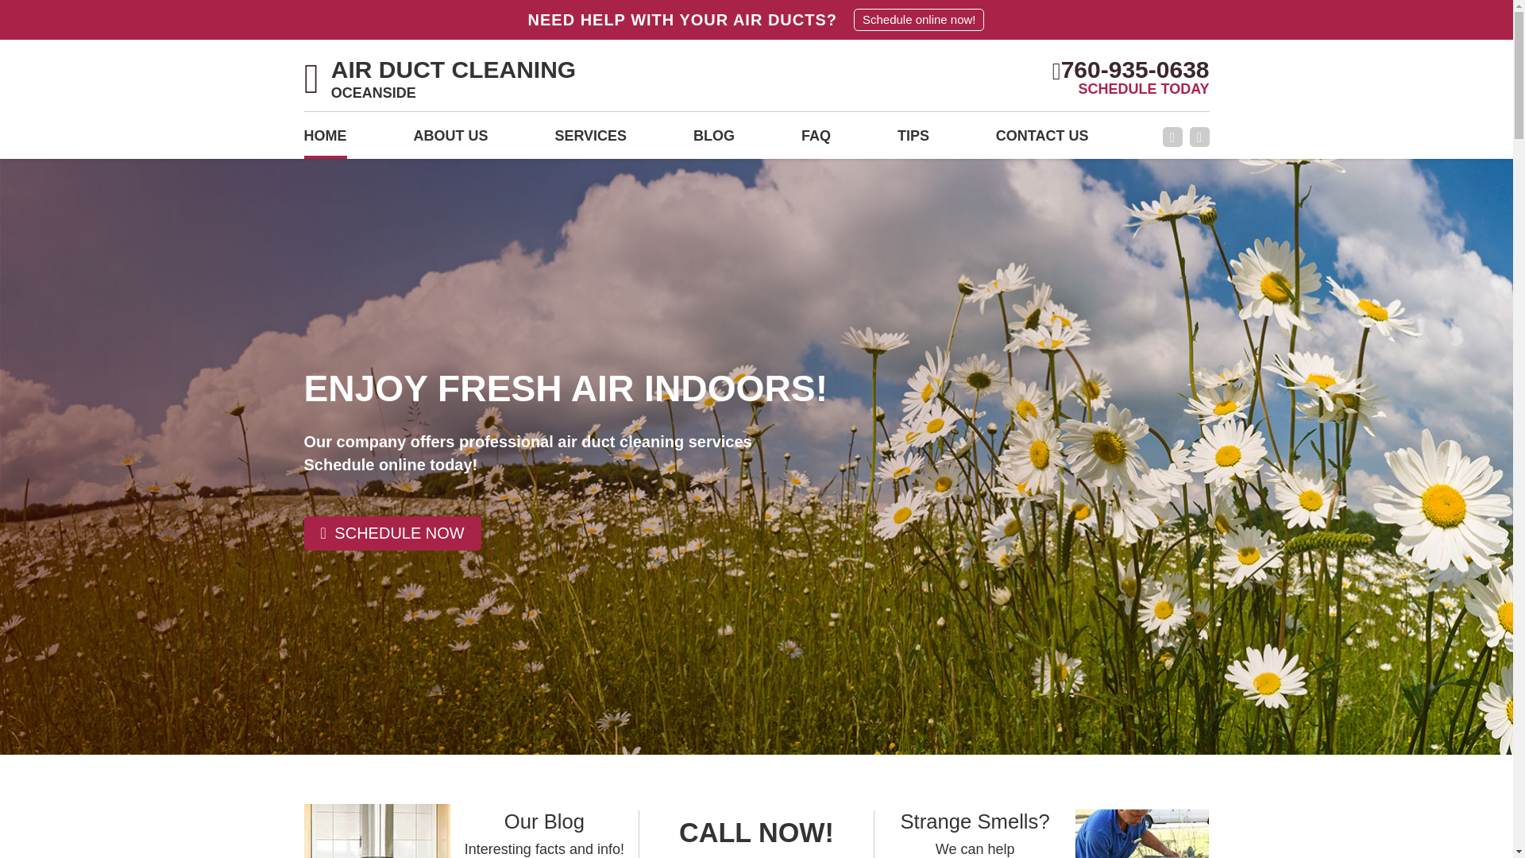 The width and height of the screenshot is (1525, 858). Describe the element at coordinates (913, 141) in the screenshot. I see `TIPS` at that location.